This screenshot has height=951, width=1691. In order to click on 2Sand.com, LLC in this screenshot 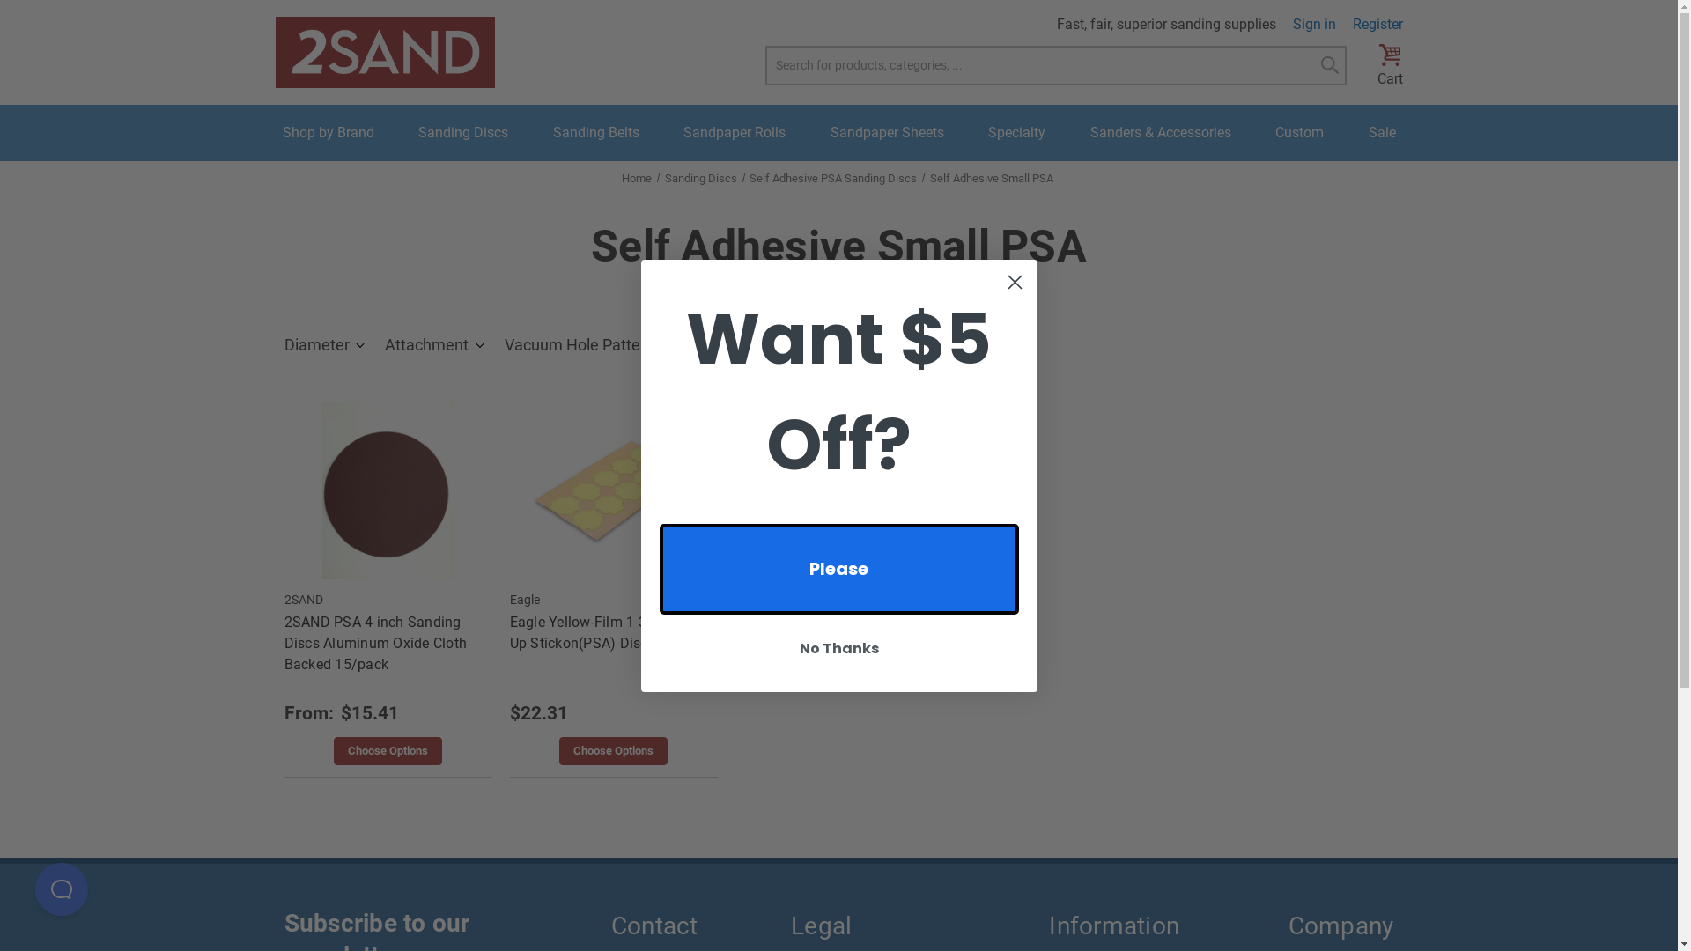, I will do `click(385, 53)`.